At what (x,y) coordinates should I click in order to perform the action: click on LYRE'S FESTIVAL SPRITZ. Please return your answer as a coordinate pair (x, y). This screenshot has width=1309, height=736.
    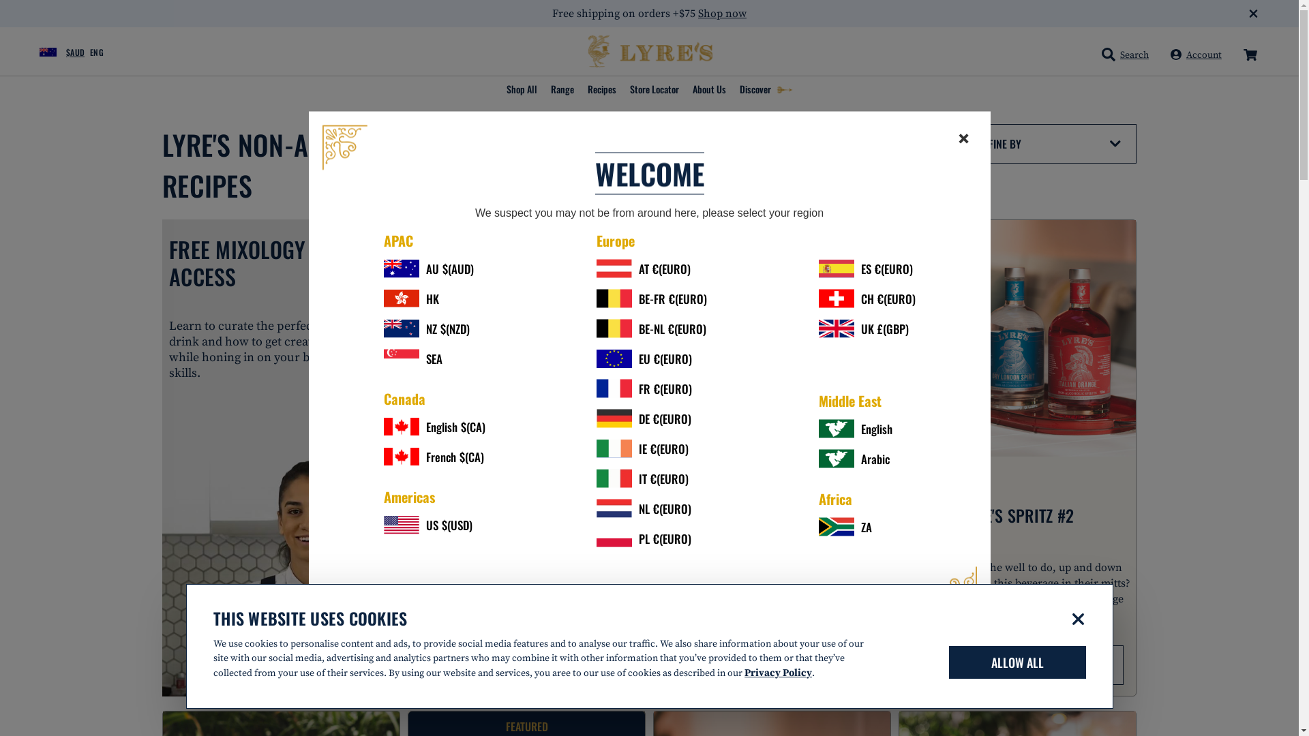
    Looking at the image, I should click on (527, 515).